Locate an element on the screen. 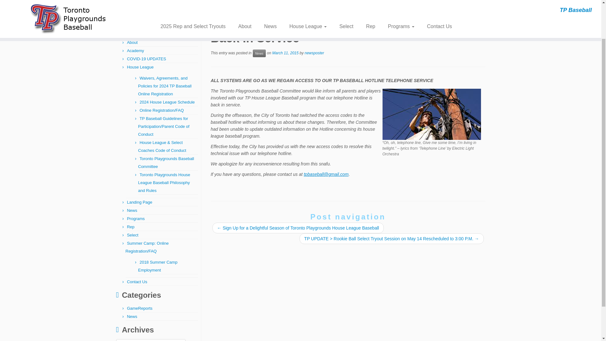 The width and height of the screenshot is (606, 341). House League is located at coordinates (140, 67).